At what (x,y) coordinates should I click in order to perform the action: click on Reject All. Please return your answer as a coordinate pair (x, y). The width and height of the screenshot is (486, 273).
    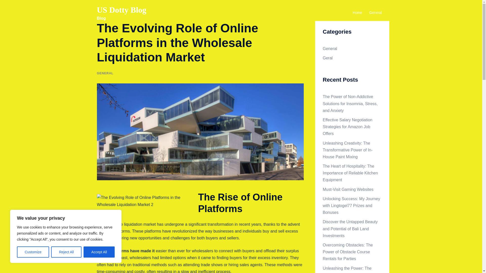
    Looking at the image, I should click on (66, 252).